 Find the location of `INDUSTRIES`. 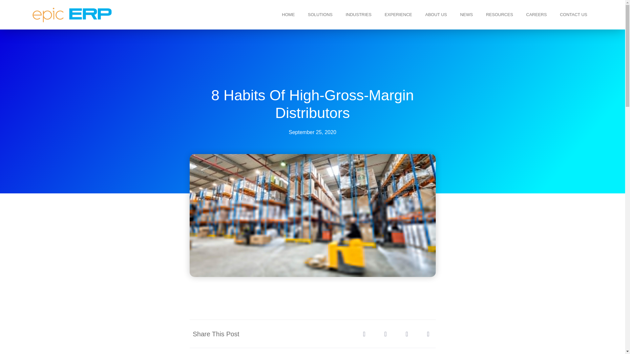

INDUSTRIES is located at coordinates (358, 14).